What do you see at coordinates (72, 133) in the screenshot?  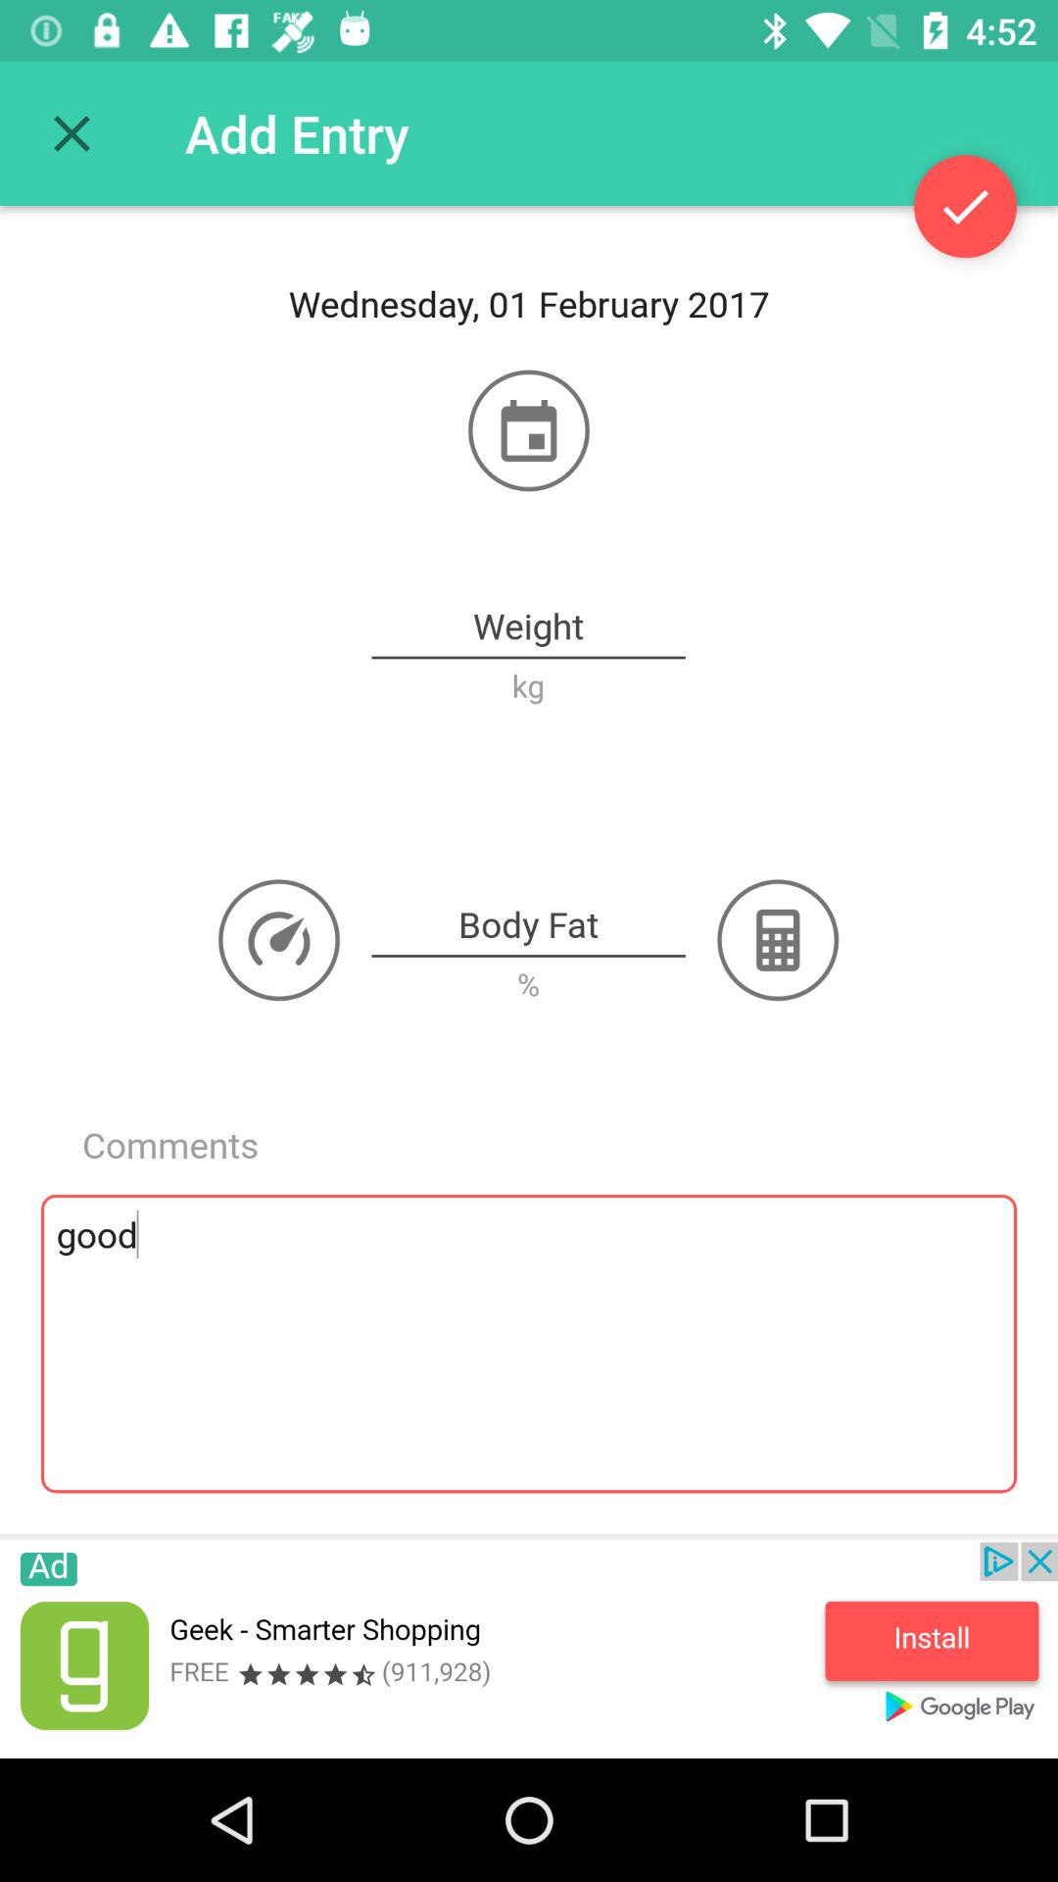 I see `go to close patturn` at bounding box center [72, 133].